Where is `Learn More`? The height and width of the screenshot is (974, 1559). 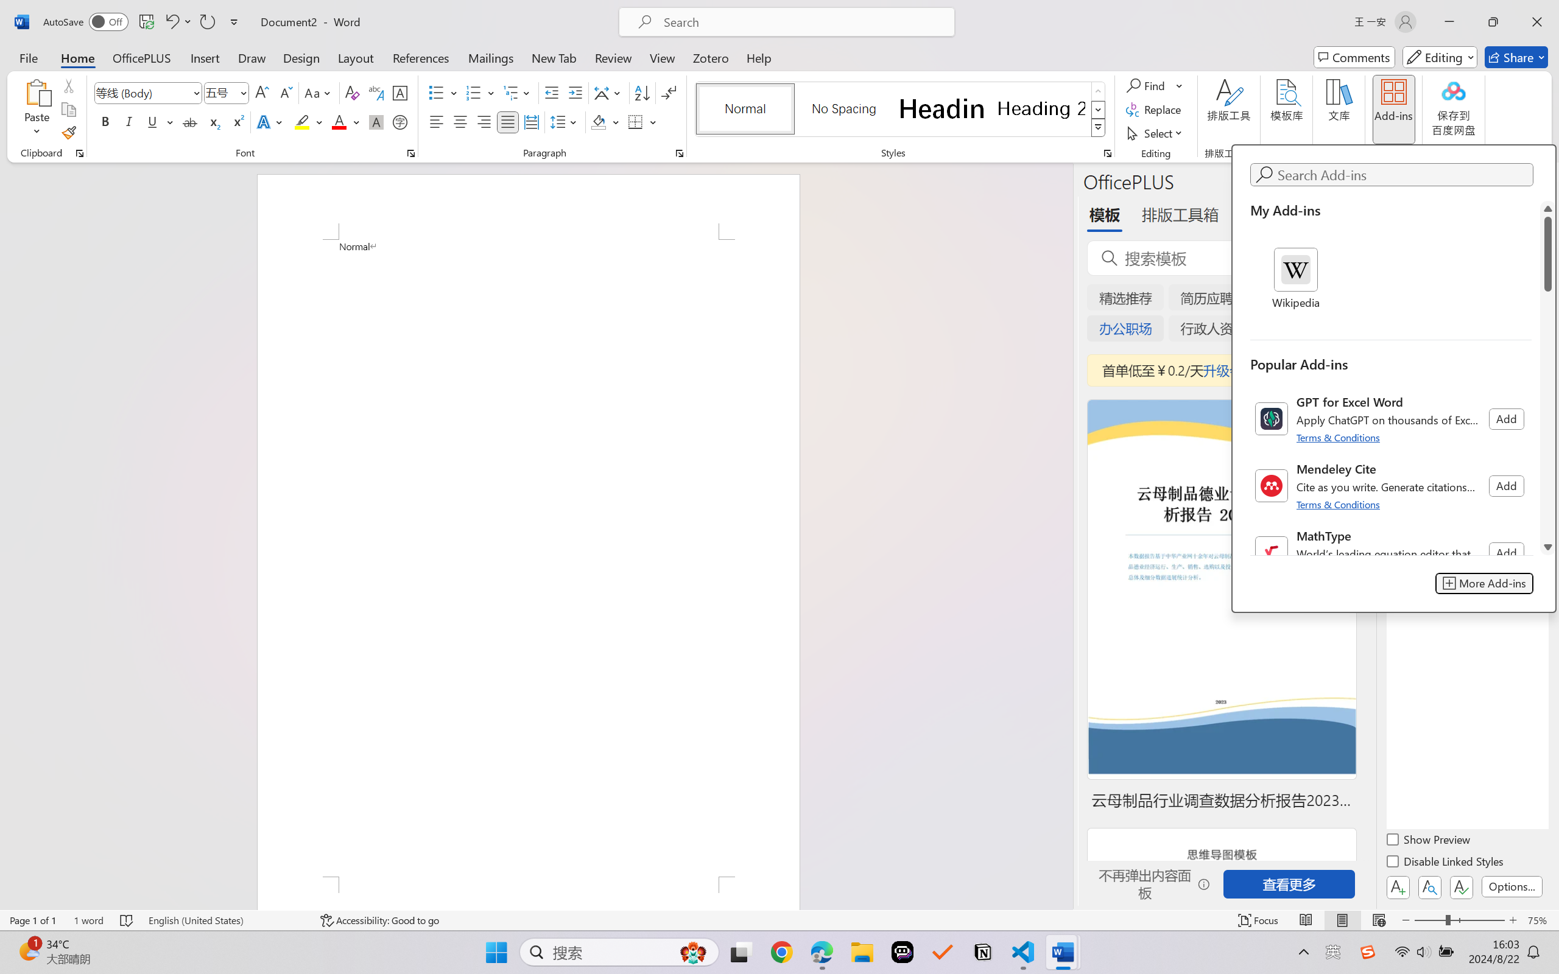 Learn More is located at coordinates (395, 70).